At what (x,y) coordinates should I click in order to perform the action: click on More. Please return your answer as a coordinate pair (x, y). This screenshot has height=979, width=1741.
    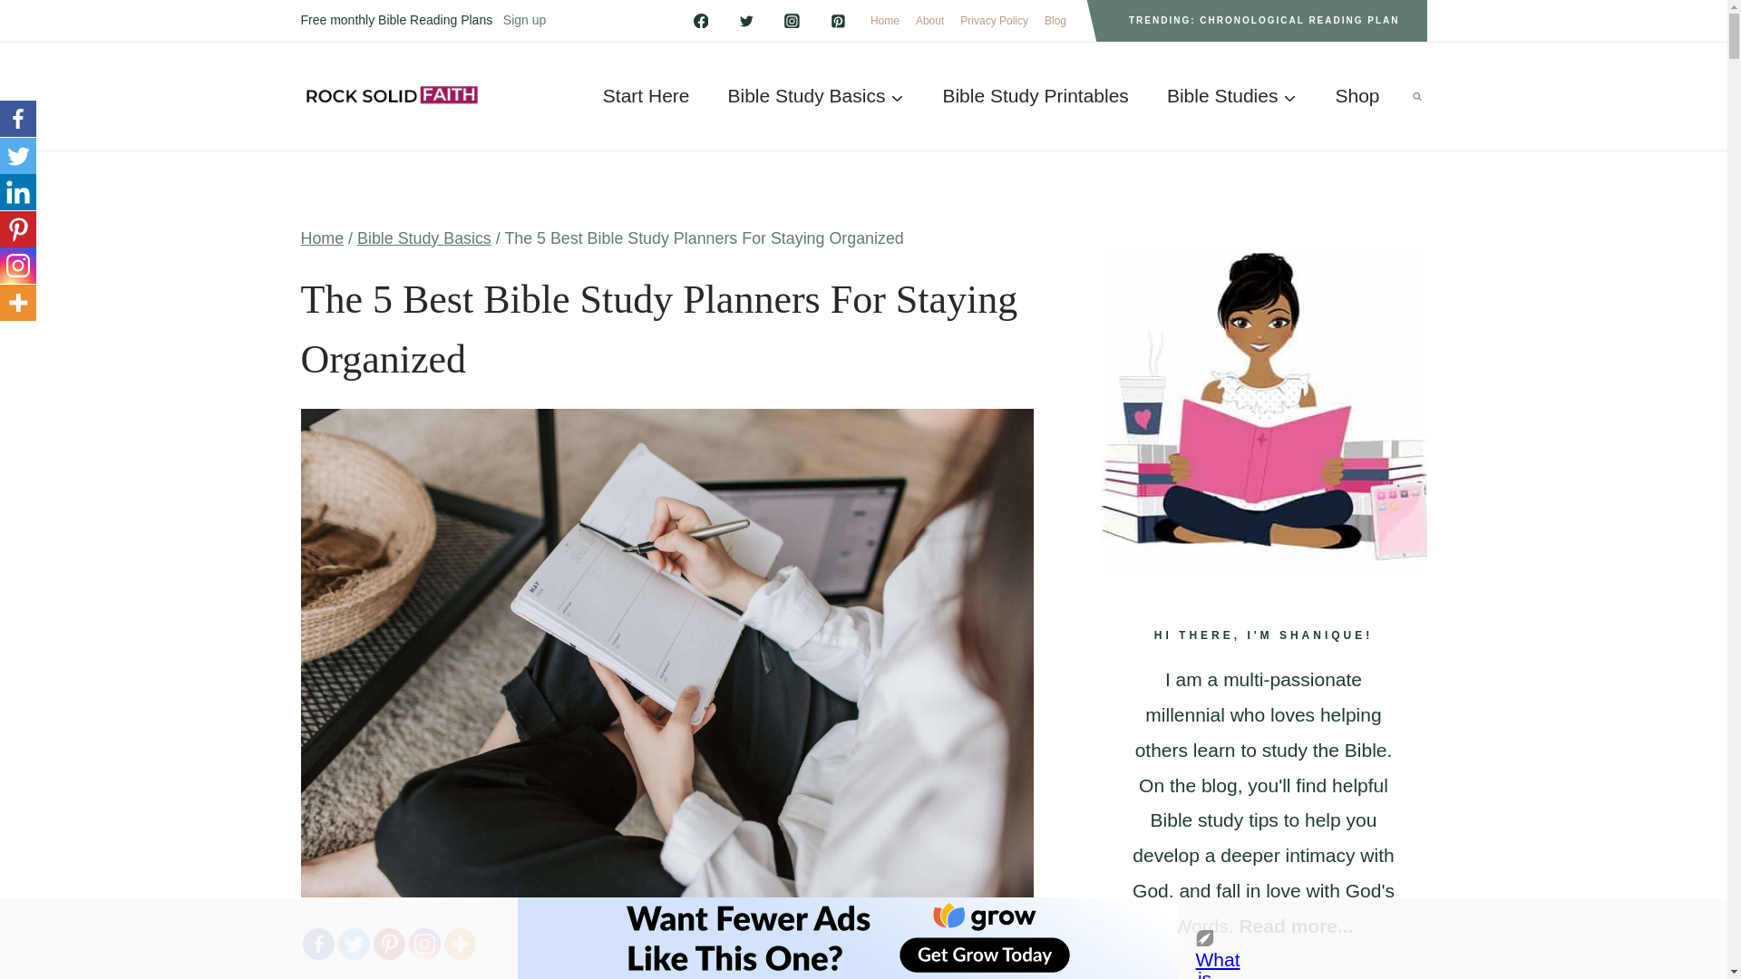
    Looking at the image, I should click on (18, 303).